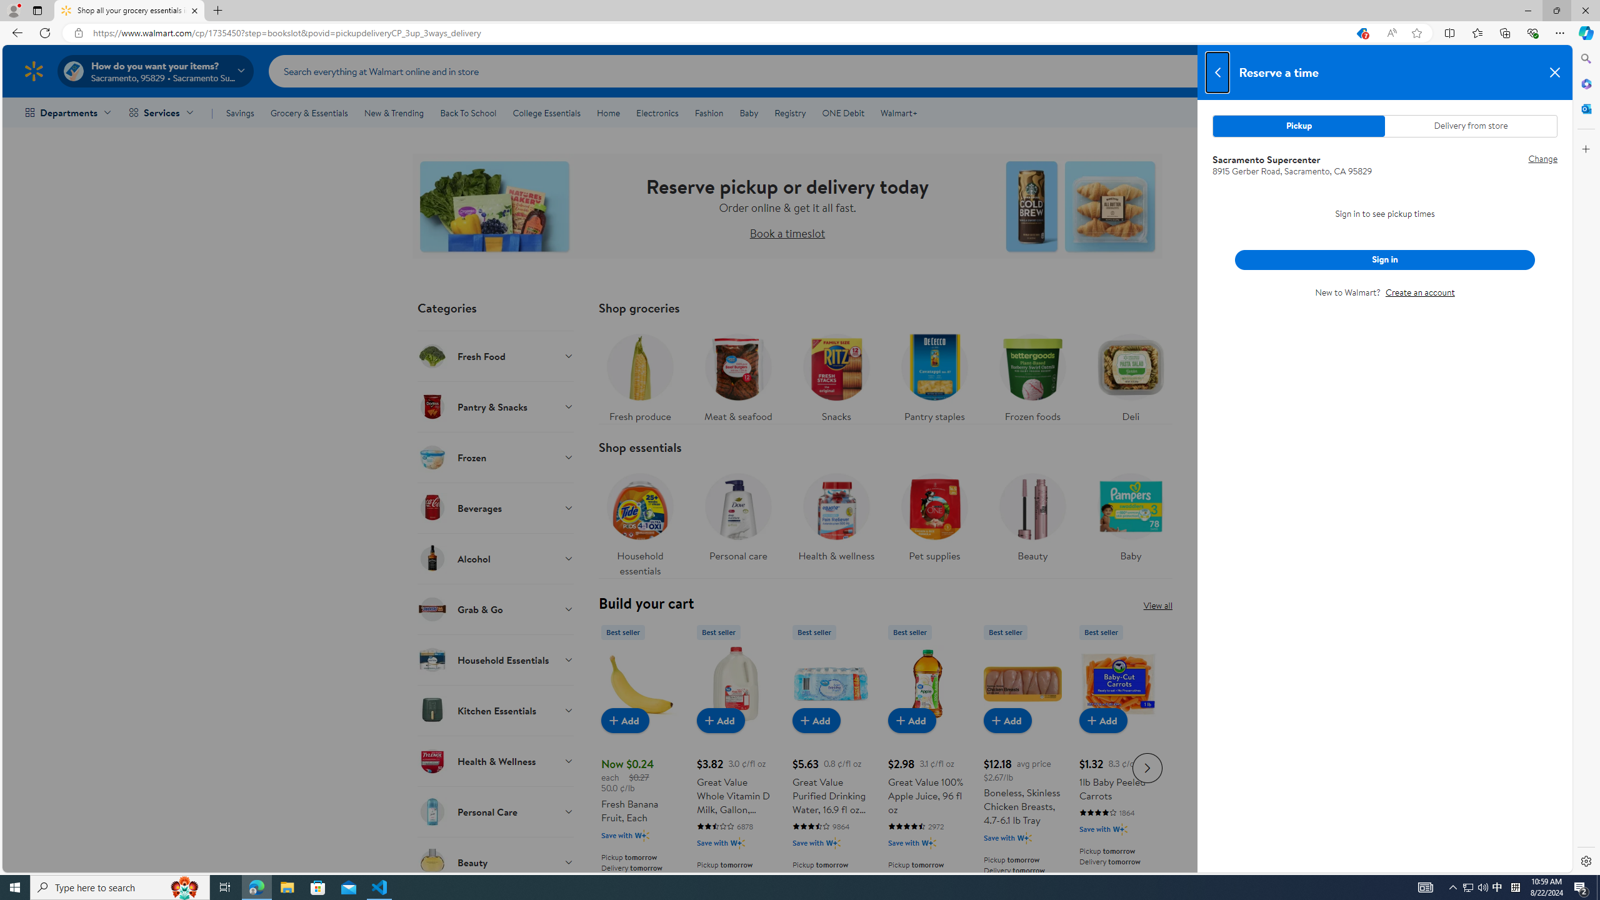 This screenshot has height=900, width=1600. Describe the element at coordinates (496, 507) in the screenshot. I see `Beverages` at that location.